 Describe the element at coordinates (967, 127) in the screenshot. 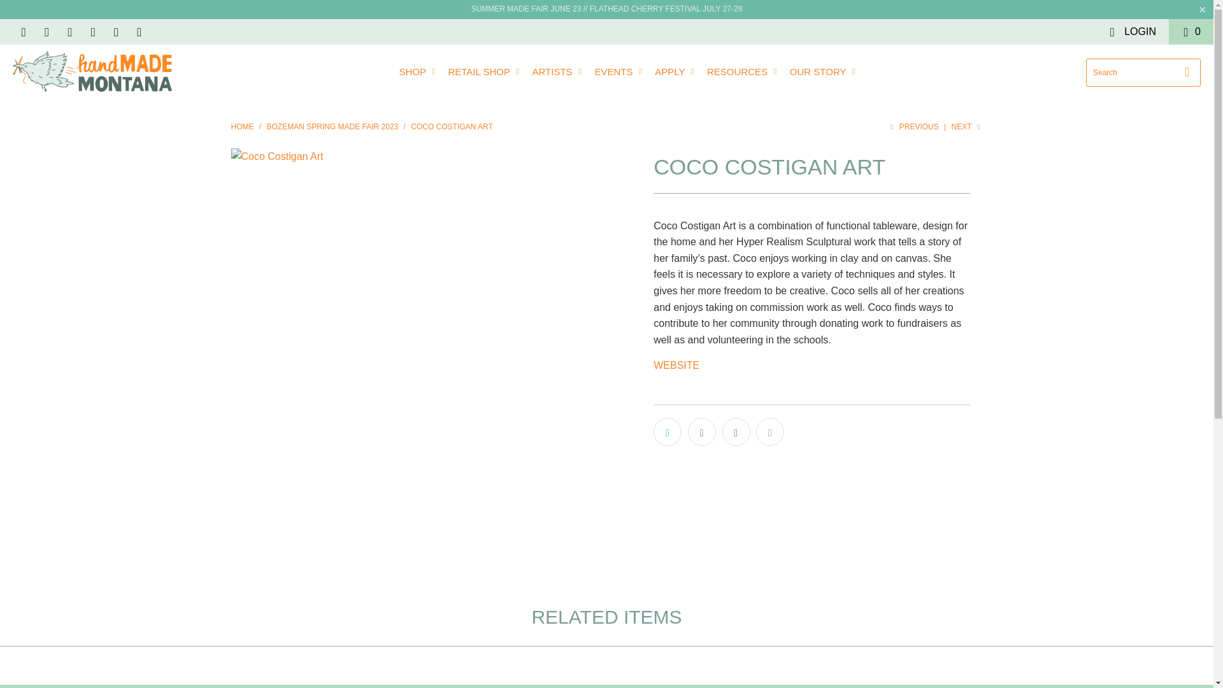

I see `Next` at that location.